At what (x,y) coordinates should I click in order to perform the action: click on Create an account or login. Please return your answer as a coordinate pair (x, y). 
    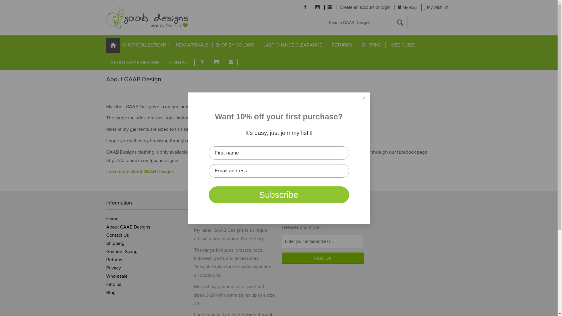
    Looking at the image, I should click on (365, 7).